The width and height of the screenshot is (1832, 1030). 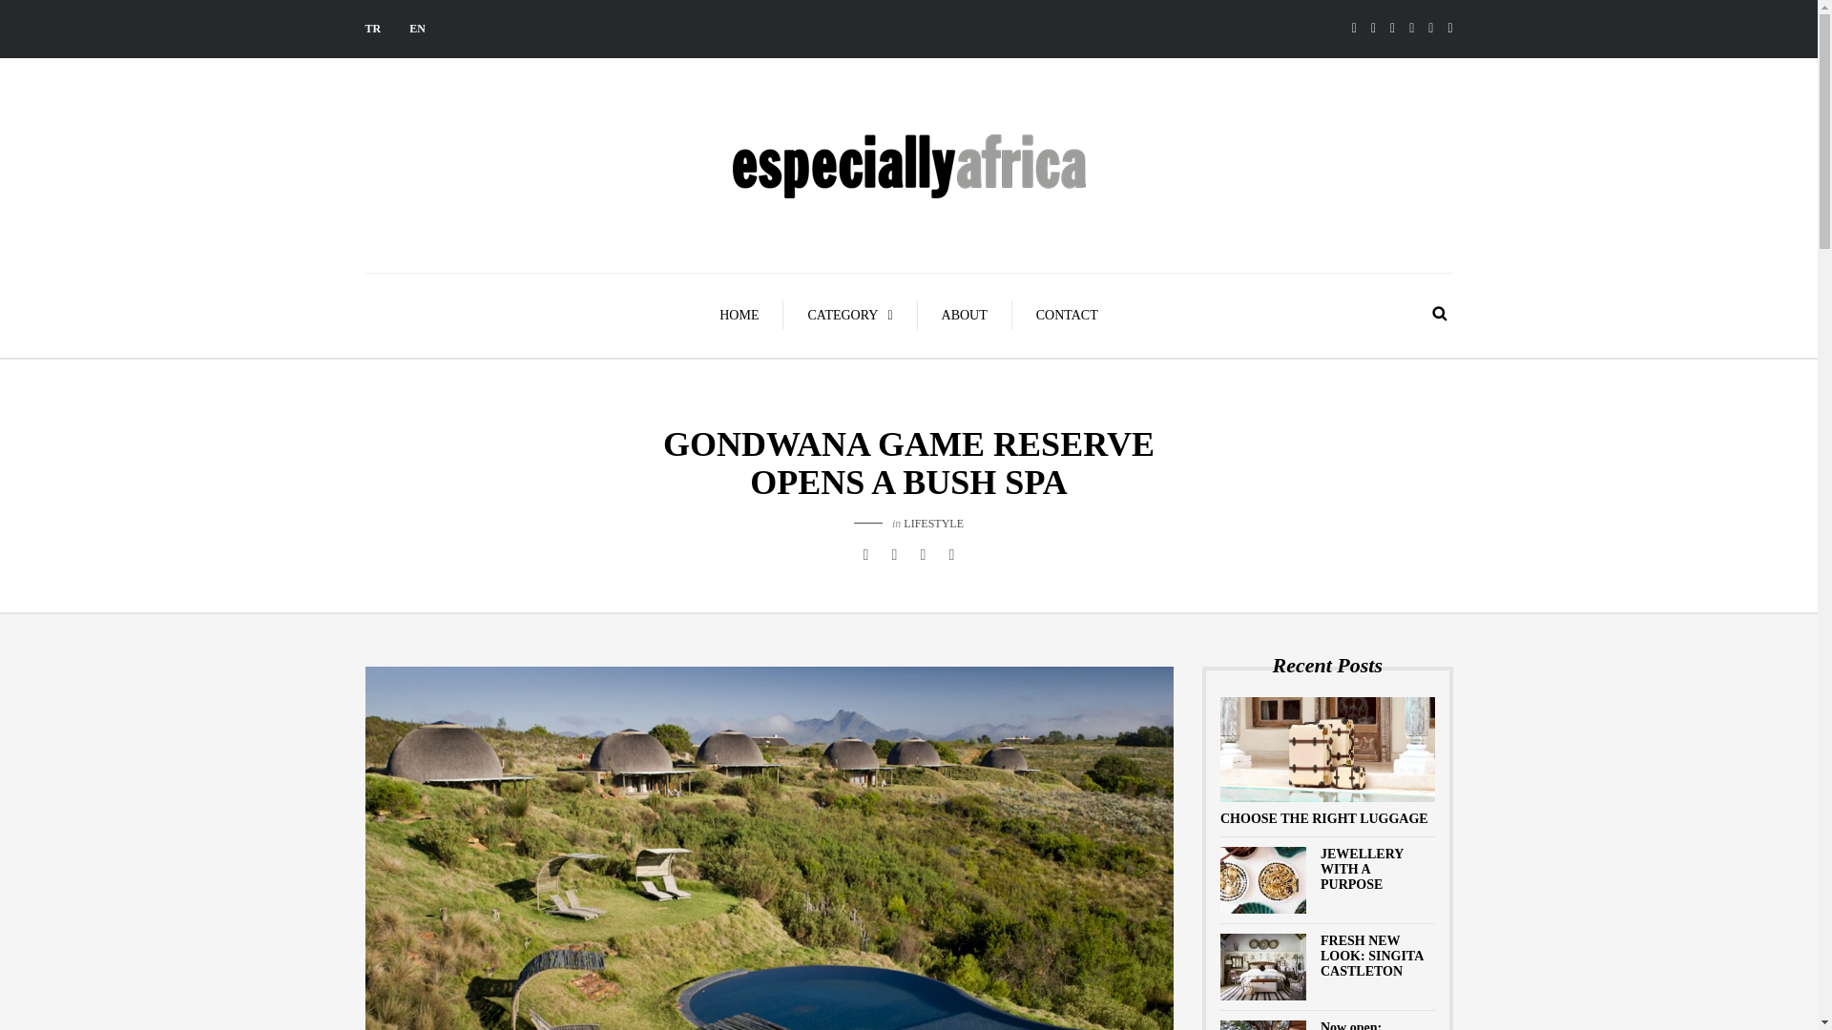 I want to click on Pin this, so click(x=950, y=555).